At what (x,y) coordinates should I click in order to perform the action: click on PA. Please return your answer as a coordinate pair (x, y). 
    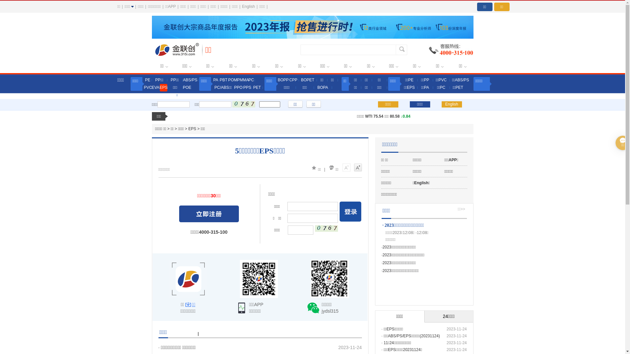
    Looking at the image, I should click on (216, 80).